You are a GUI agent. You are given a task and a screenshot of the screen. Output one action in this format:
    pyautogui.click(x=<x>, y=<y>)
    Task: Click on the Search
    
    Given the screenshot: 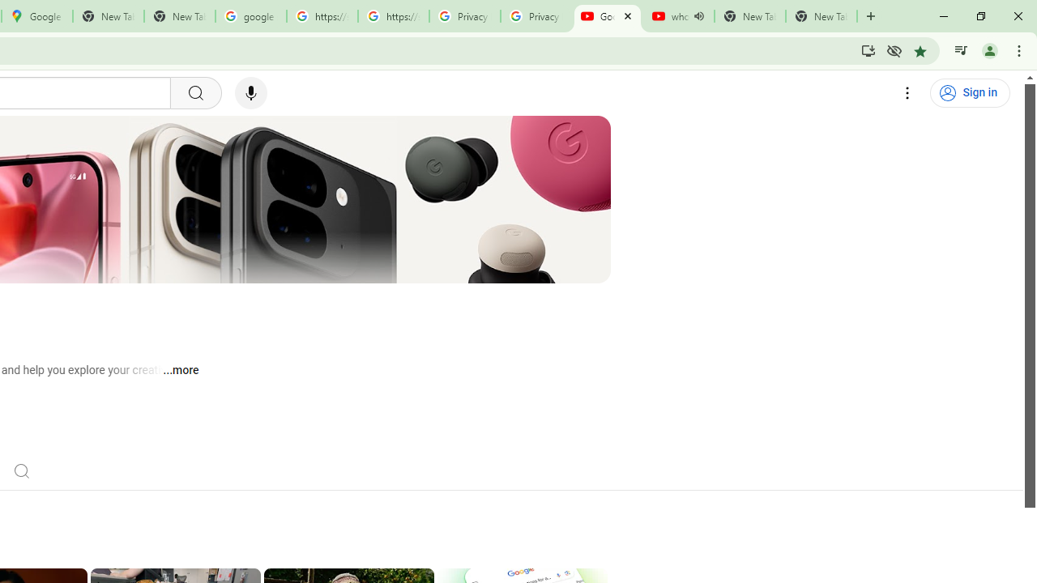 What is the action you would take?
    pyautogui.click(x=21, y=470)
    